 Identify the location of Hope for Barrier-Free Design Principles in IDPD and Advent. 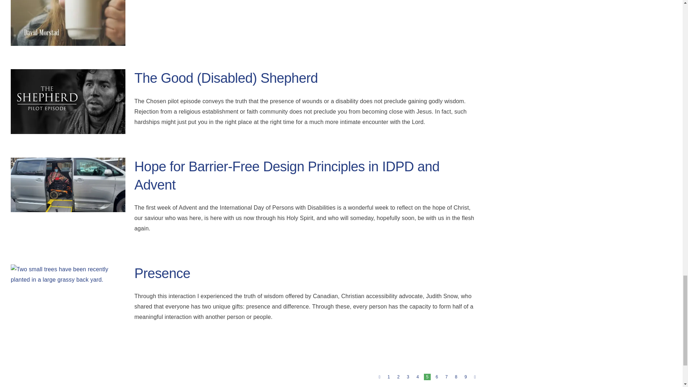
(287, 176).